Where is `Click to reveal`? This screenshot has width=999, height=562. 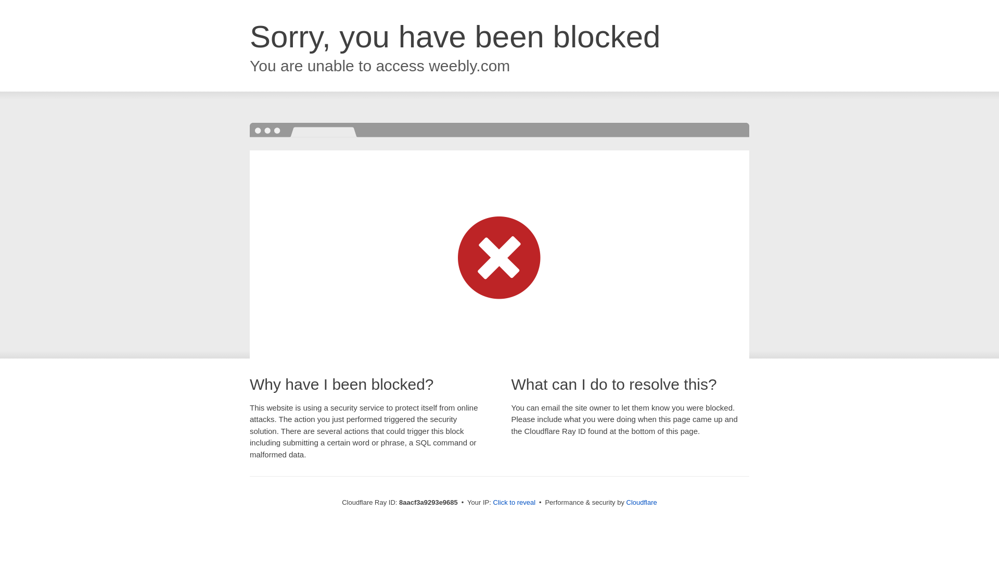 Click to reveal is located at coordinates (514, 503).